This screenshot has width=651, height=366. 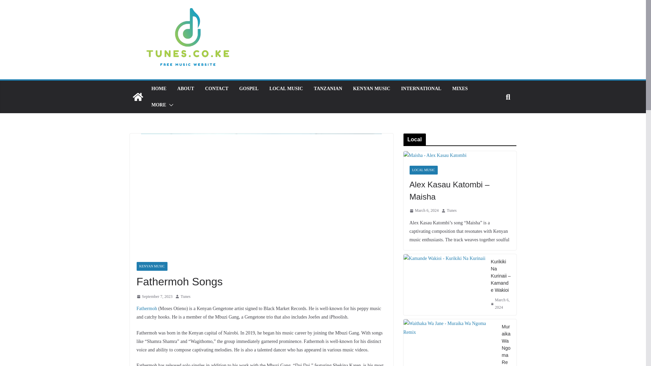 I want to click on INTERNATIONAL, so click(x=421, y=89).